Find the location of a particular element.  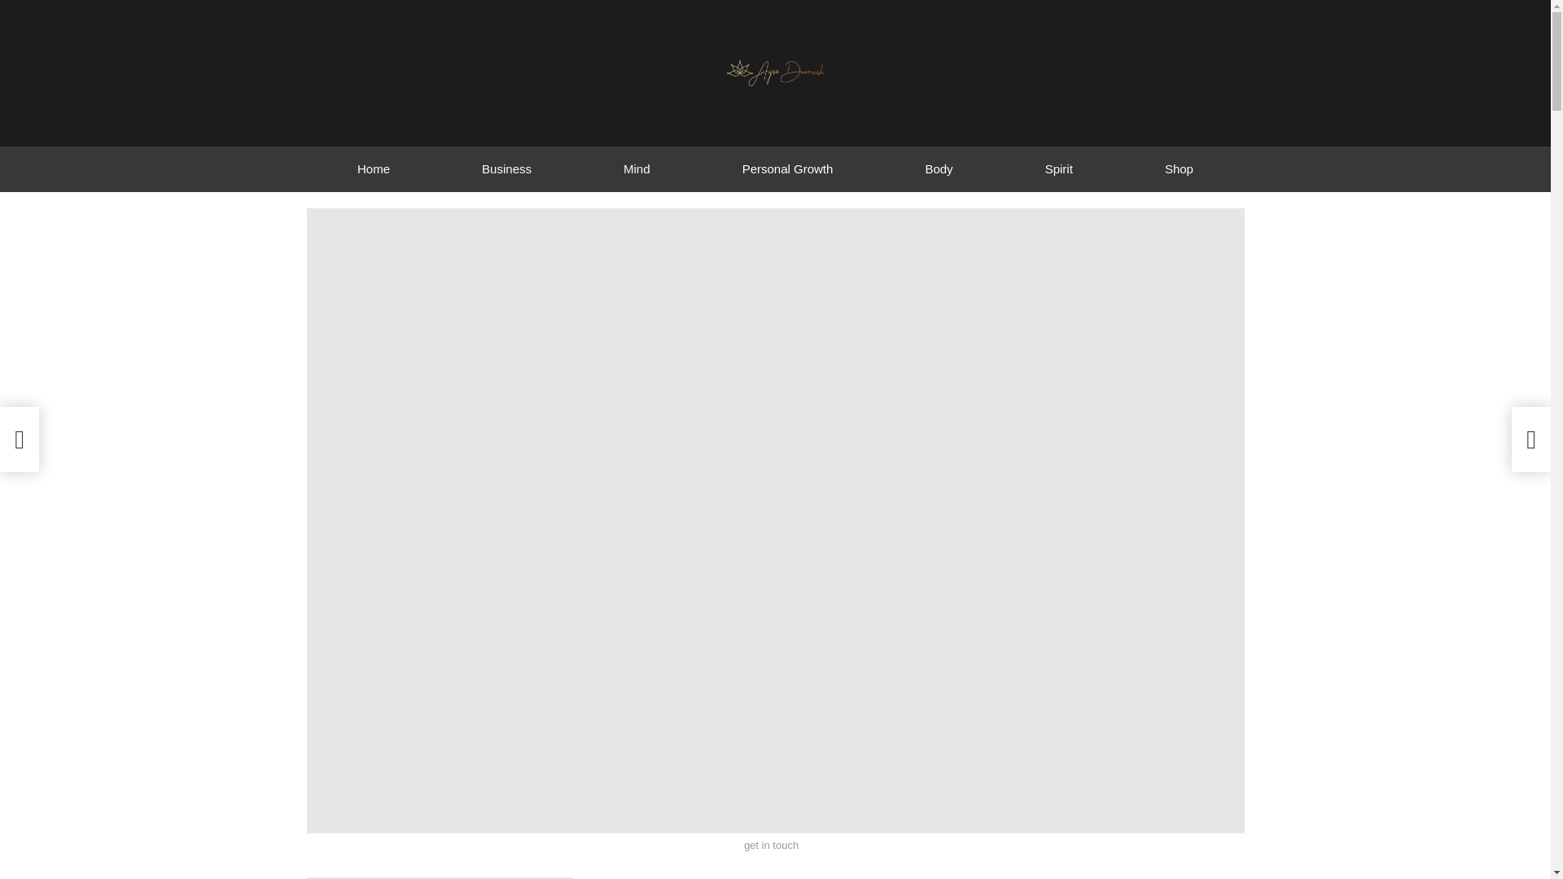

BODY is located at coordinates (329, 877).